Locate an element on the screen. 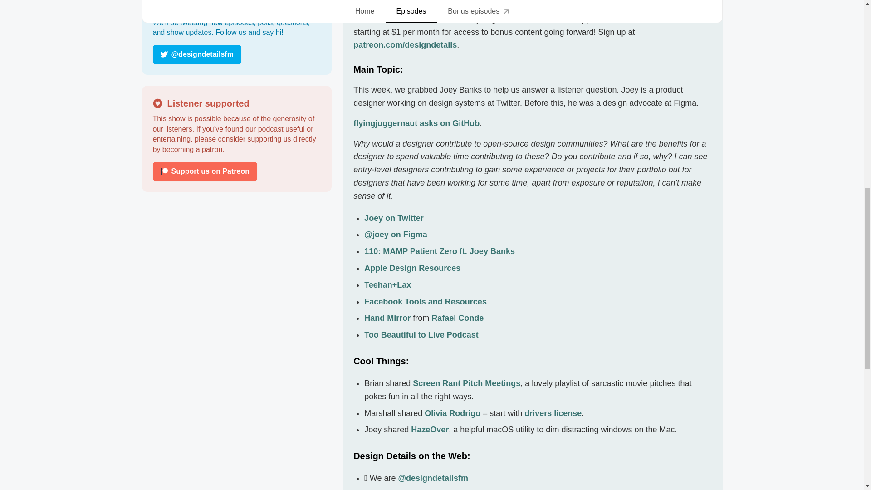 This screenshot has width=871, height=490. Apple Design Resources is located at coordinates (412, 268).